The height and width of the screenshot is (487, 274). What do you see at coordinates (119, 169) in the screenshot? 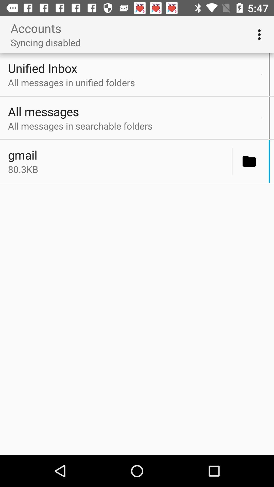
I see `swipe until 80.3kb item` at bounding box center [119, 169].